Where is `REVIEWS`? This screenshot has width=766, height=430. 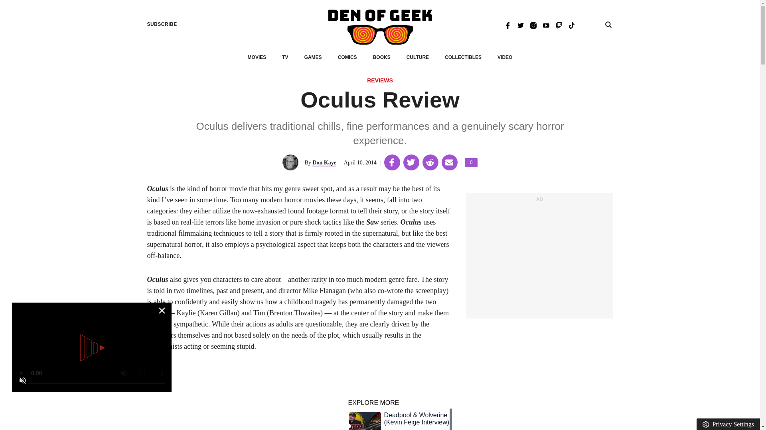 REVIEWS is located at coordinates (533, 25).